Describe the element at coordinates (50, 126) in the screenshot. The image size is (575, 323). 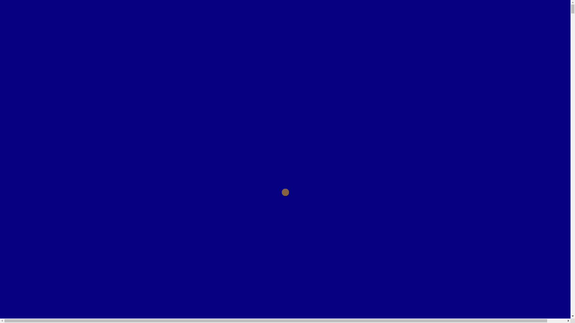
I see `ASX Announcements` at that location.